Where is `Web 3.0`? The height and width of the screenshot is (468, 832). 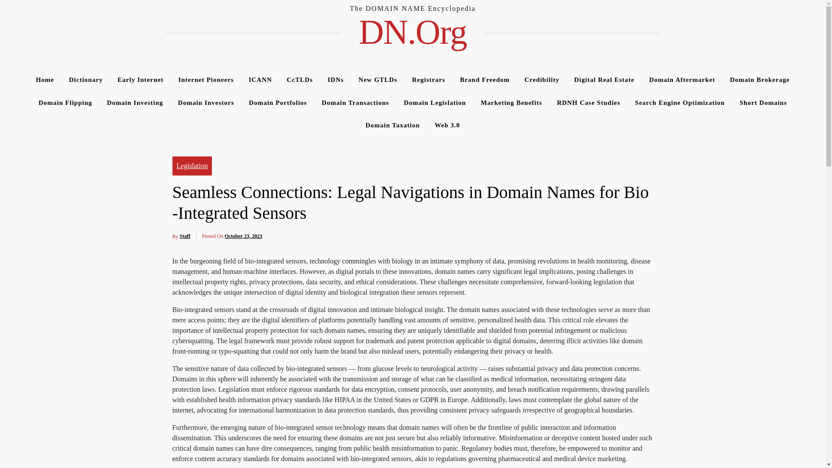 Web 3.0 is located at coordinates (447, 126).